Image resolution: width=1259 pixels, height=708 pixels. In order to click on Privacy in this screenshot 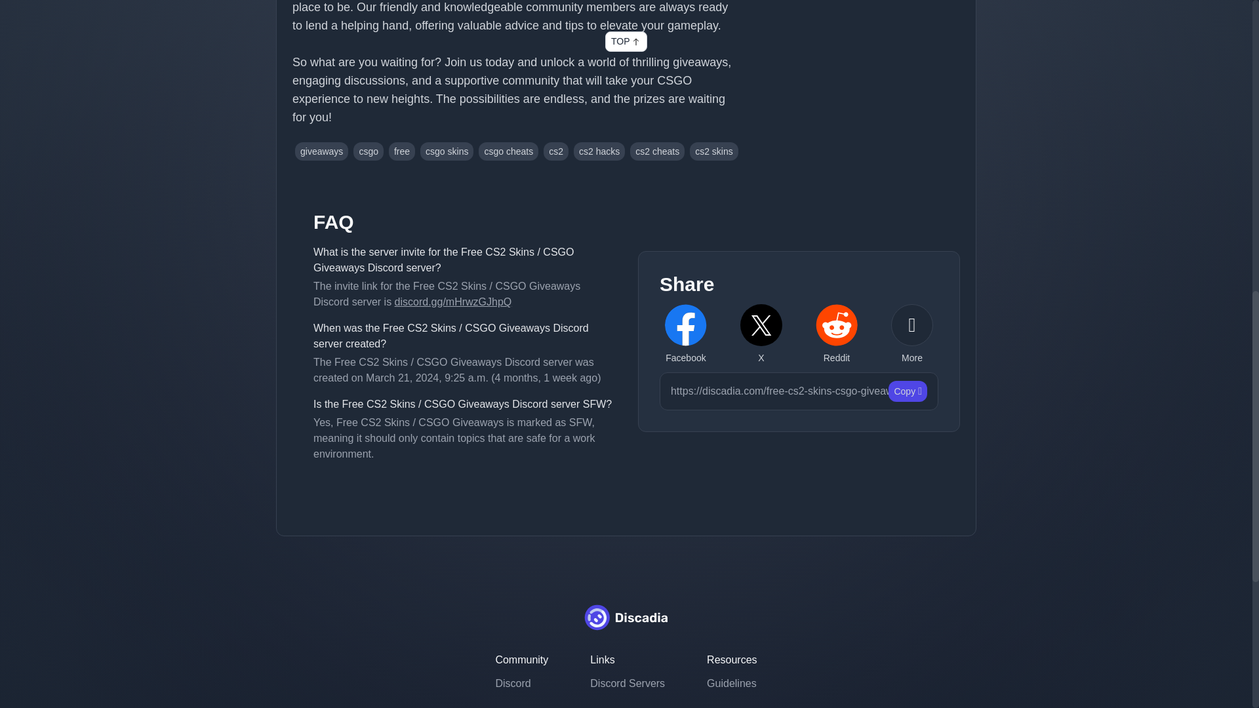, I will do `click(731, 704)`.